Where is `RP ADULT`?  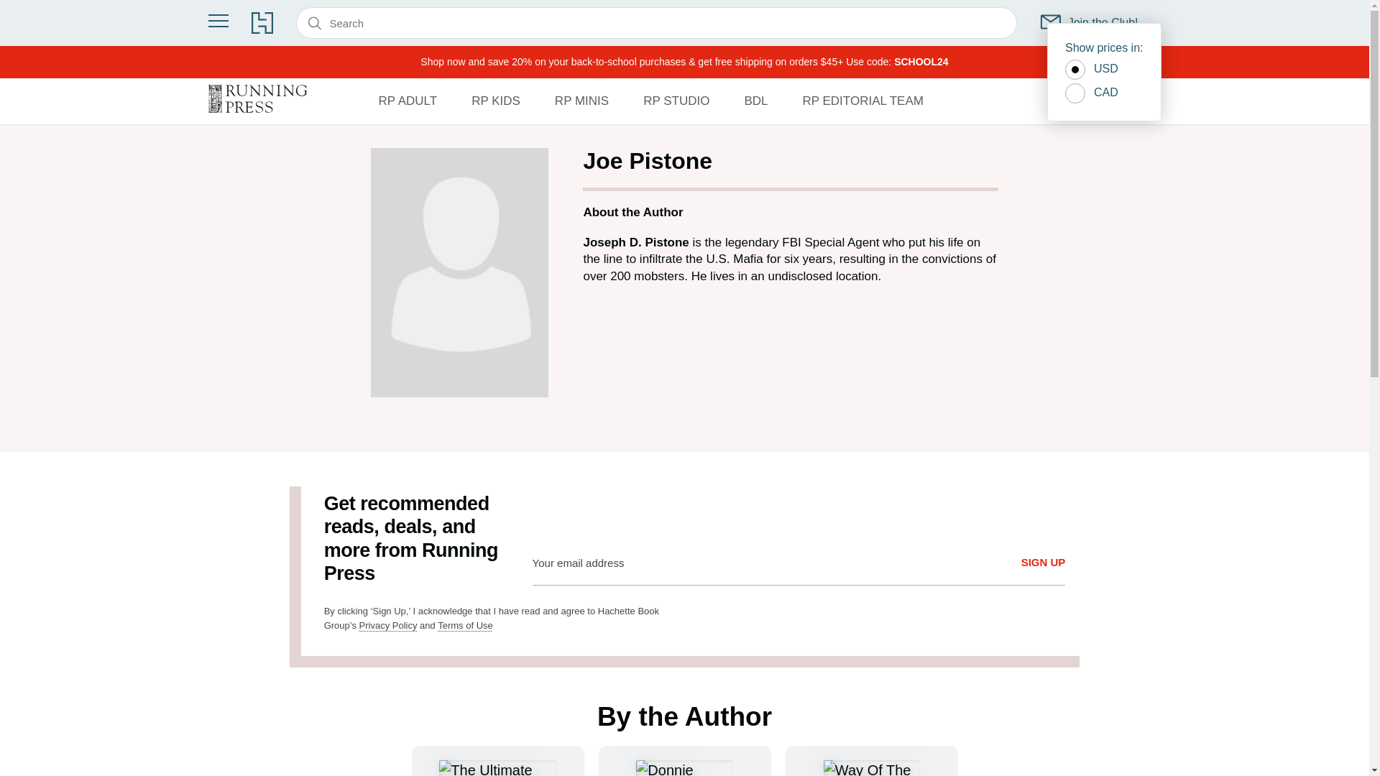
RP ADULT is located at coordinates (408, 101).